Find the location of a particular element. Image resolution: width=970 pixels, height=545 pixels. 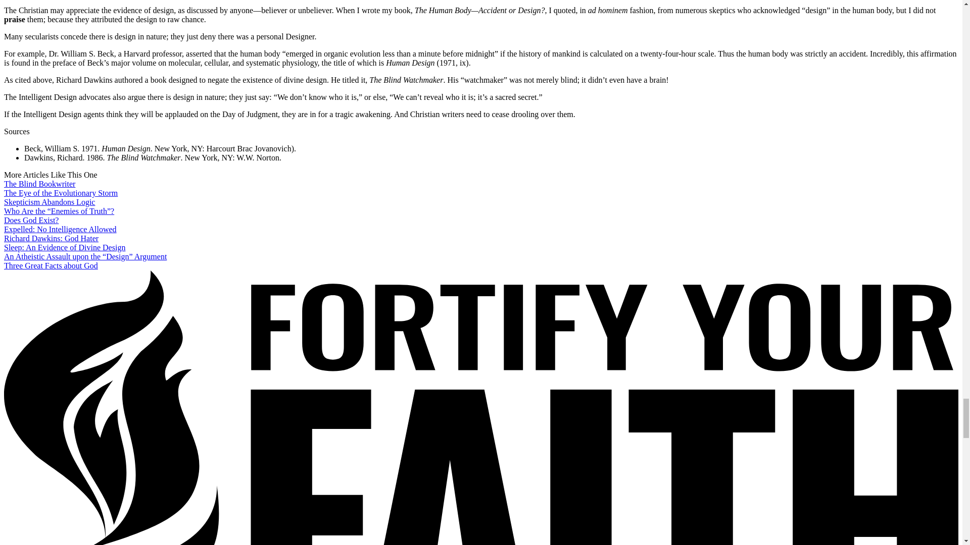

Three Great Facts about God is located at coordinates (51, 265).